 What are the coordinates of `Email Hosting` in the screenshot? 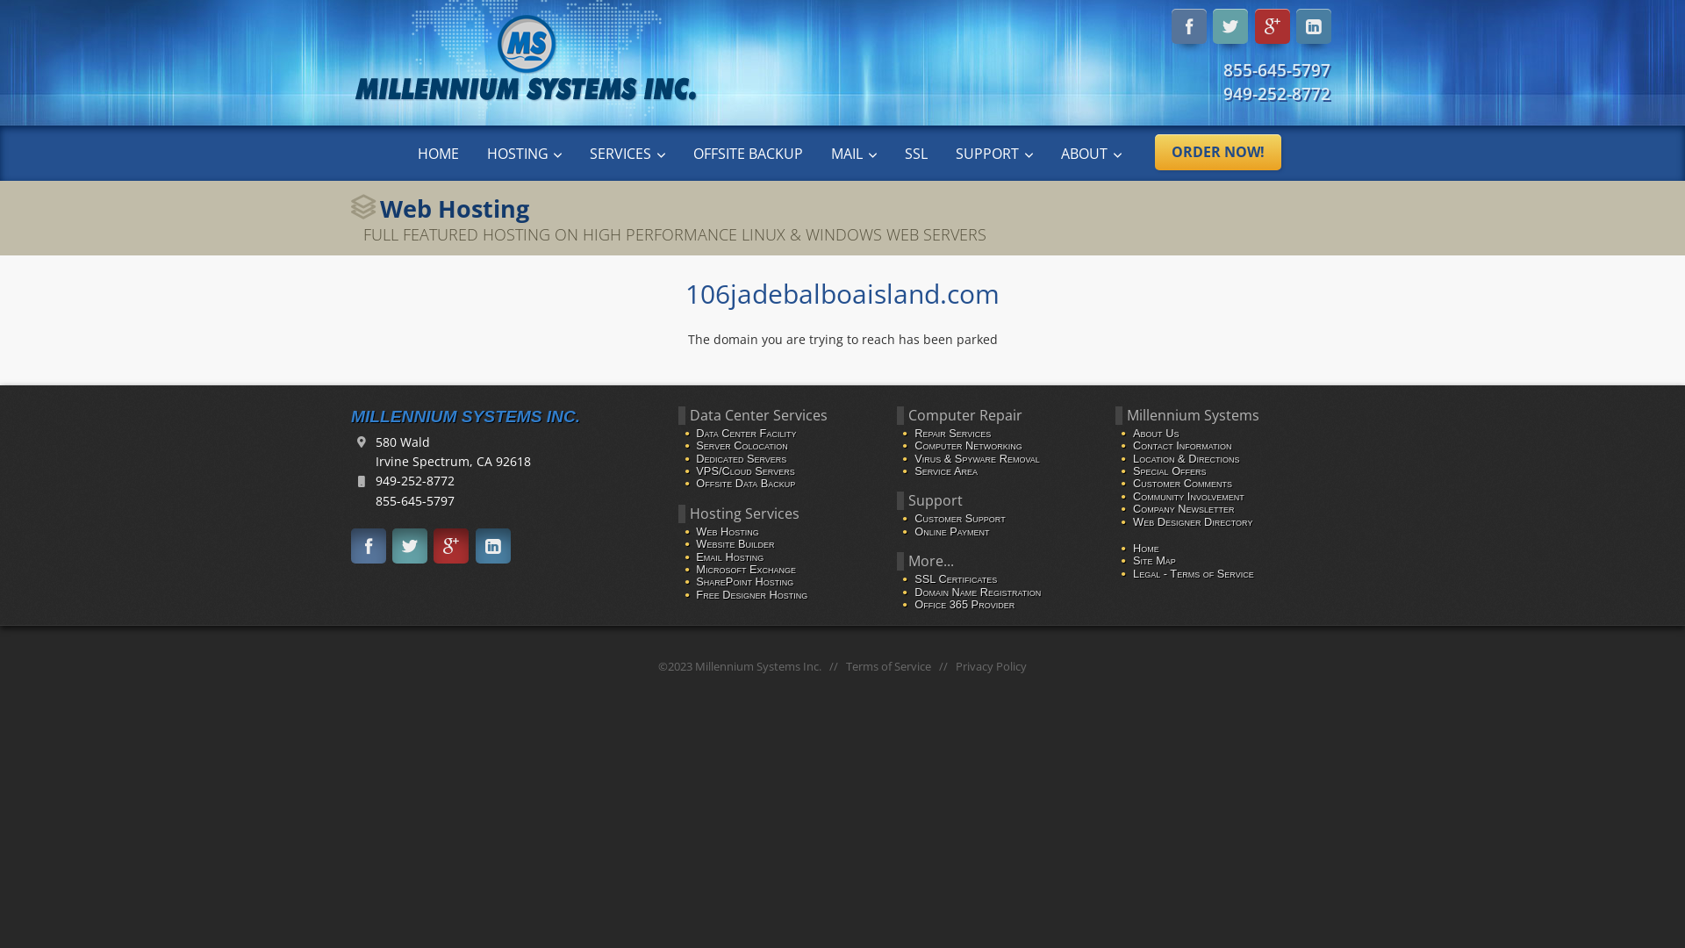 It's located at (730, 557).